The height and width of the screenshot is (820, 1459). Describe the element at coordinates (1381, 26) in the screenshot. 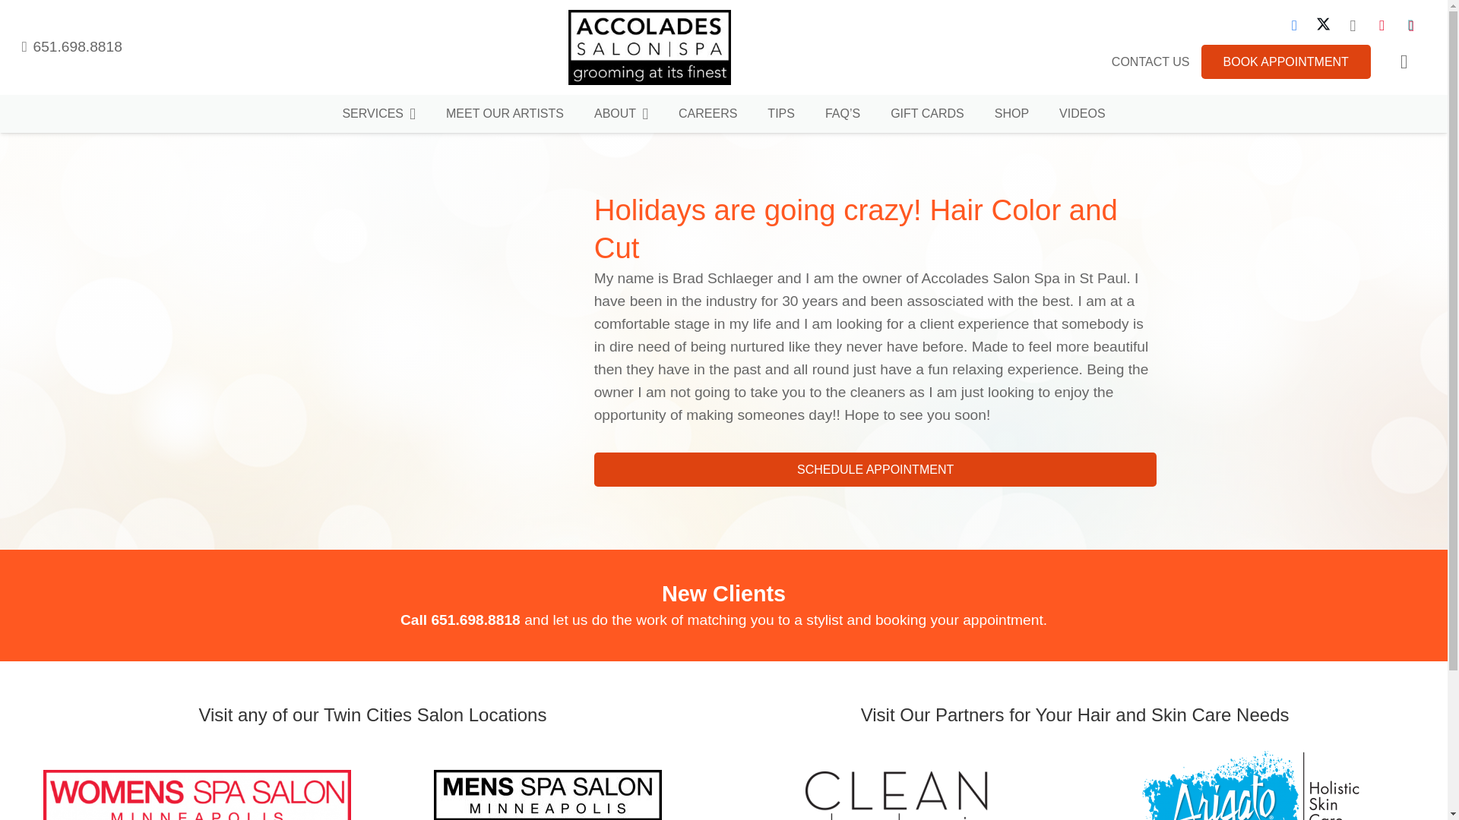

I see `Pinterest` at that location.